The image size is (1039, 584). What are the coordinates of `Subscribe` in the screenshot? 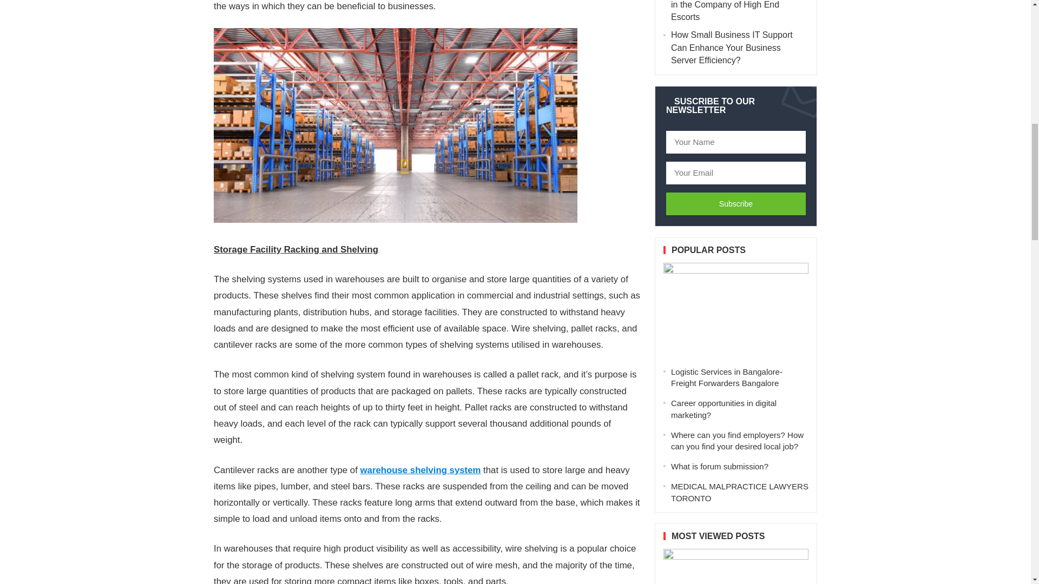 It's located at (736, 204).